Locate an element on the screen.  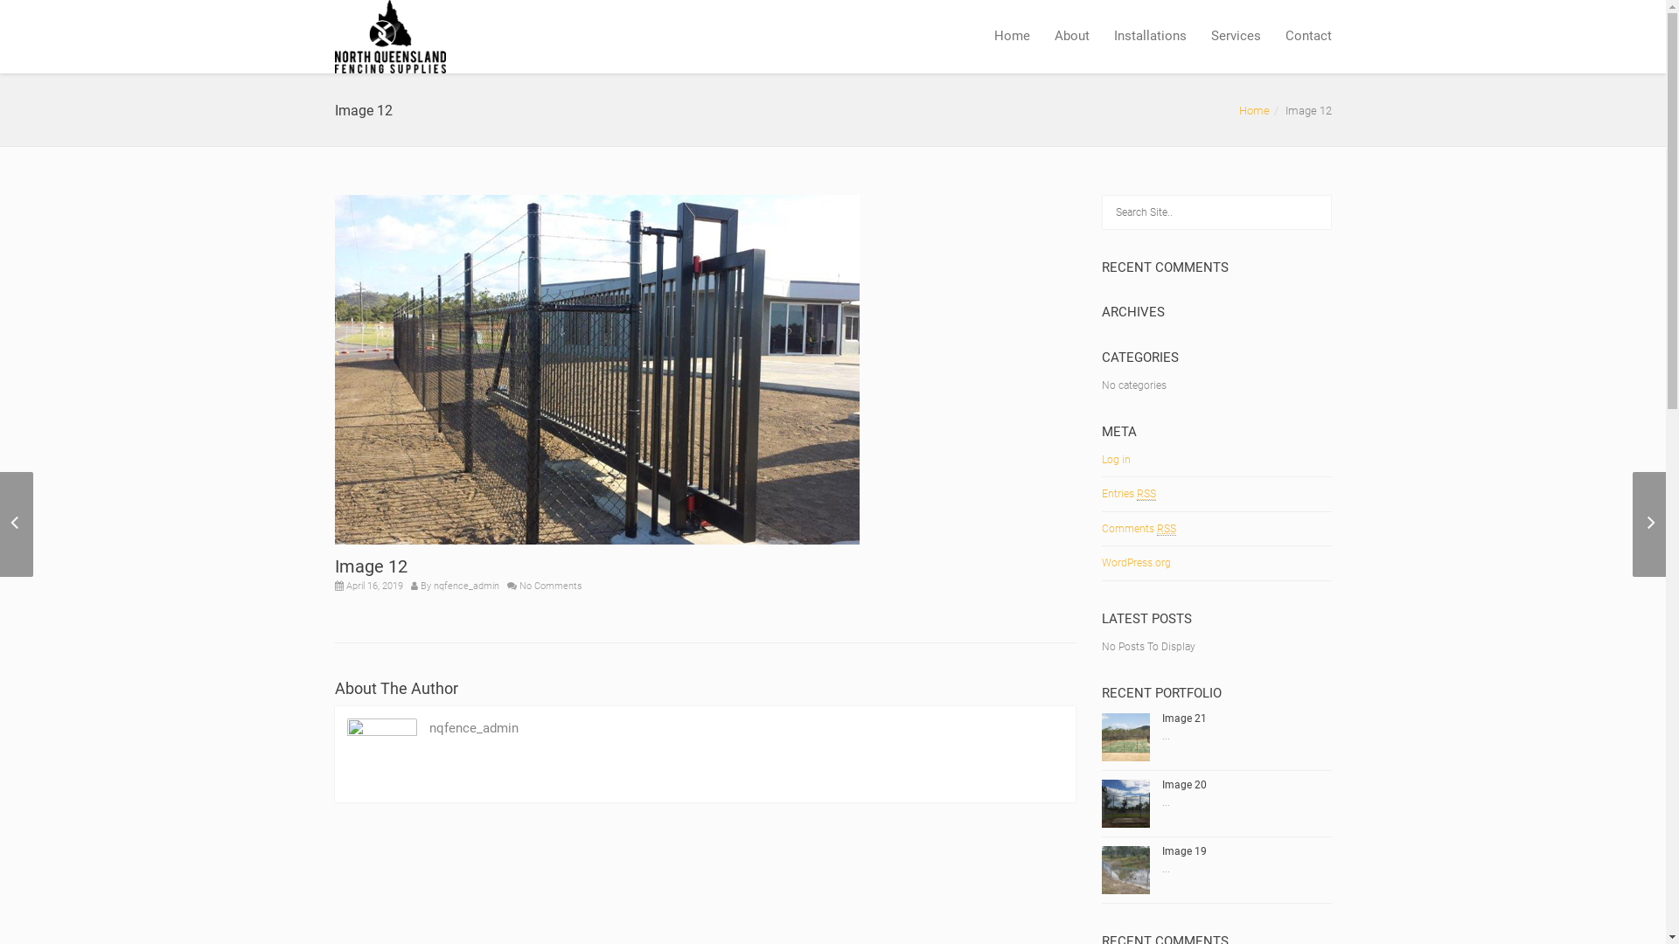
Services is located at coordinates (1235, 37).